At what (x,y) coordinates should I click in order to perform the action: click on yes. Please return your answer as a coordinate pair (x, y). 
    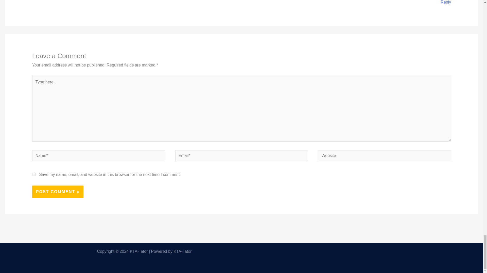
    Looking at the image, I should click on (34, 174).